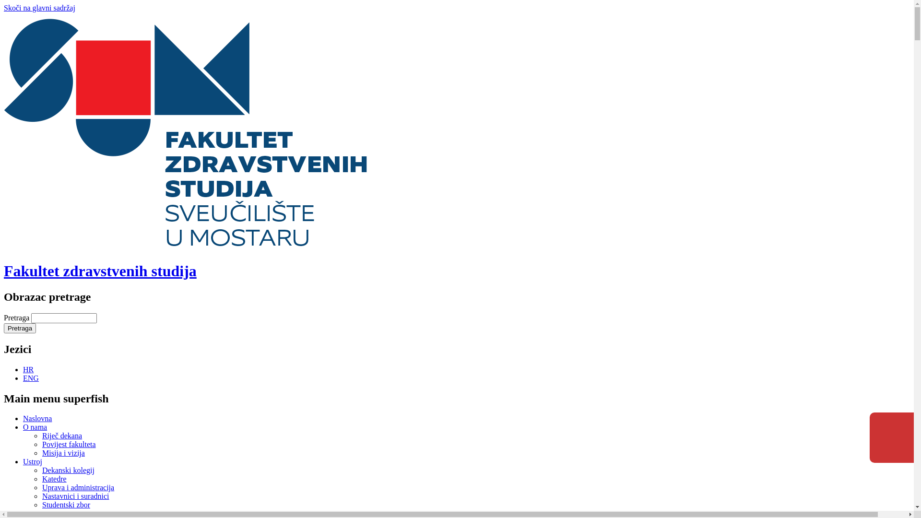  What do you see at coordinates (78, 487) in the screenshot?
I see `Uprava i administracija` at bounding box center [78, 487].